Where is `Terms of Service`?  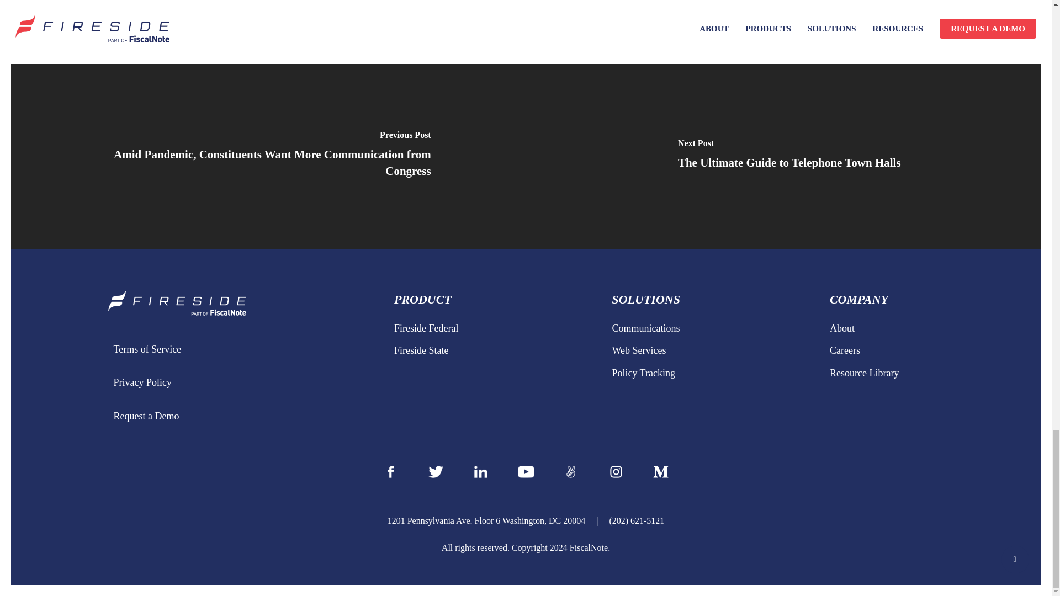
Terms of Service is located at coordinates (243, 349).